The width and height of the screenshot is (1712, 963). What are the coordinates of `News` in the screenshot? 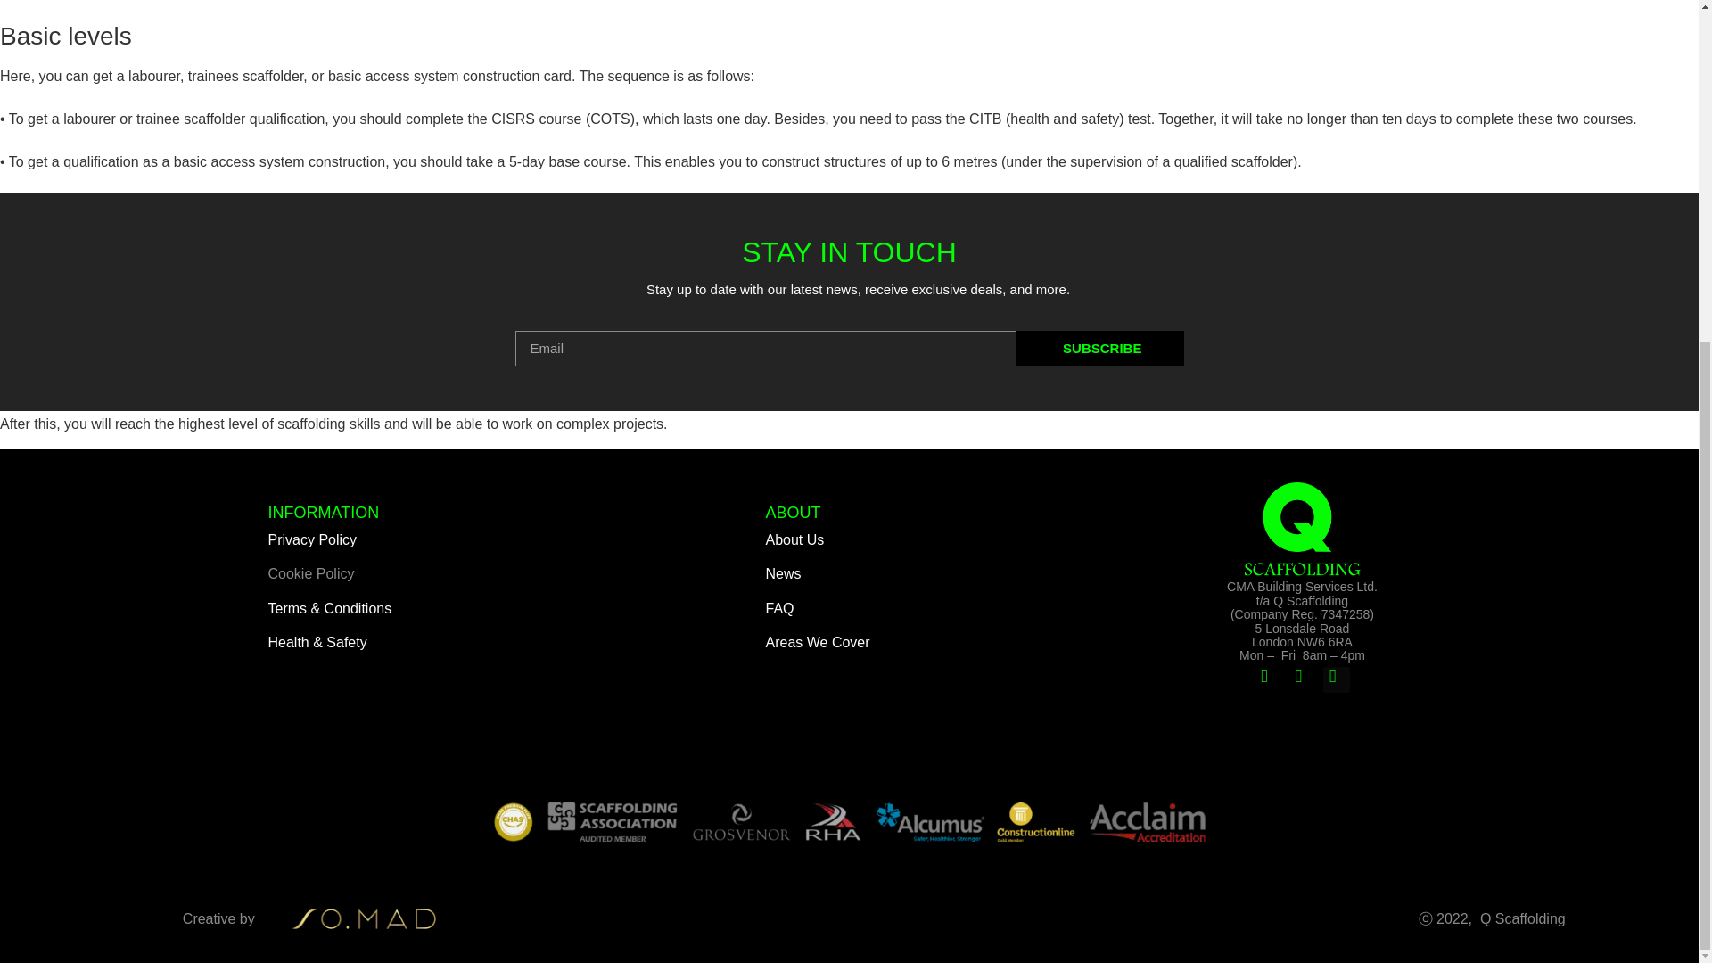 It's located at (783, 574).